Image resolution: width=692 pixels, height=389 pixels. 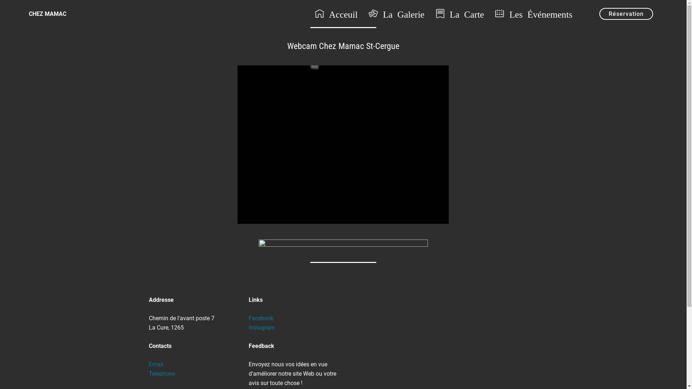 What do you see at coordinates (399, 14) in the screenshot?
I see ` La Galerie` at bounding box center [399, 14].